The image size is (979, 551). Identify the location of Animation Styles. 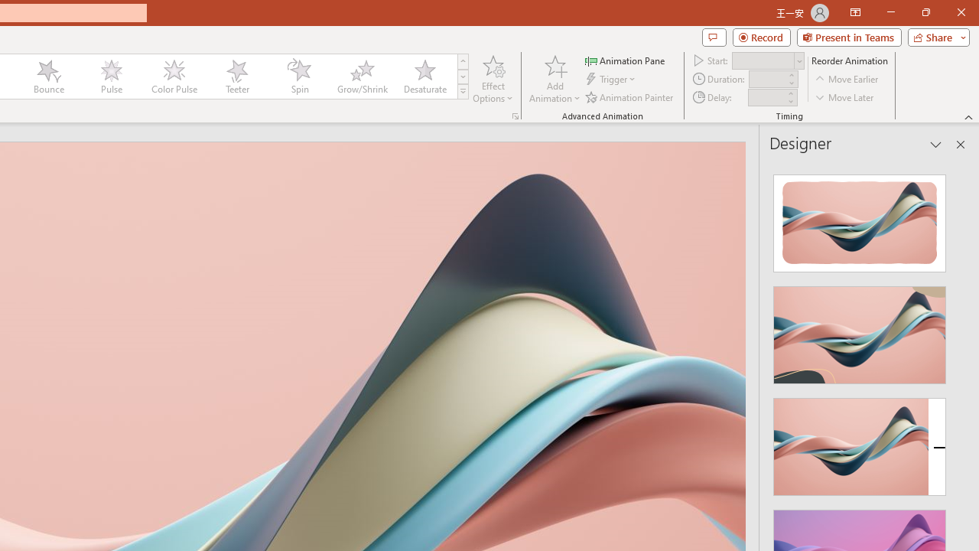
(463, 92).